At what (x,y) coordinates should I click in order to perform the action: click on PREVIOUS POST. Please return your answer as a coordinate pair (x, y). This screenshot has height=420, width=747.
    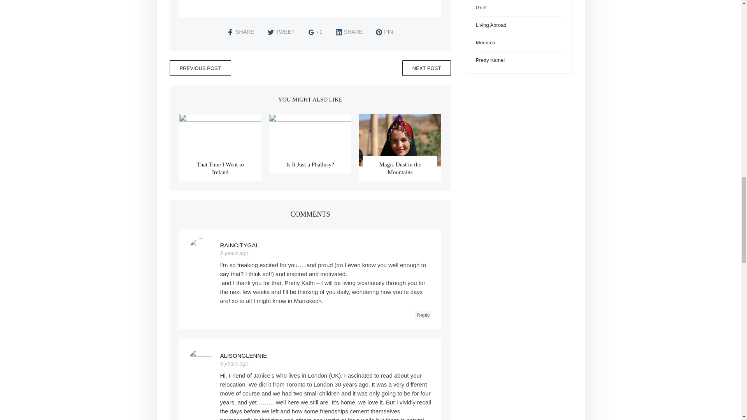
    Looking at the image, I should click on (200, 68).